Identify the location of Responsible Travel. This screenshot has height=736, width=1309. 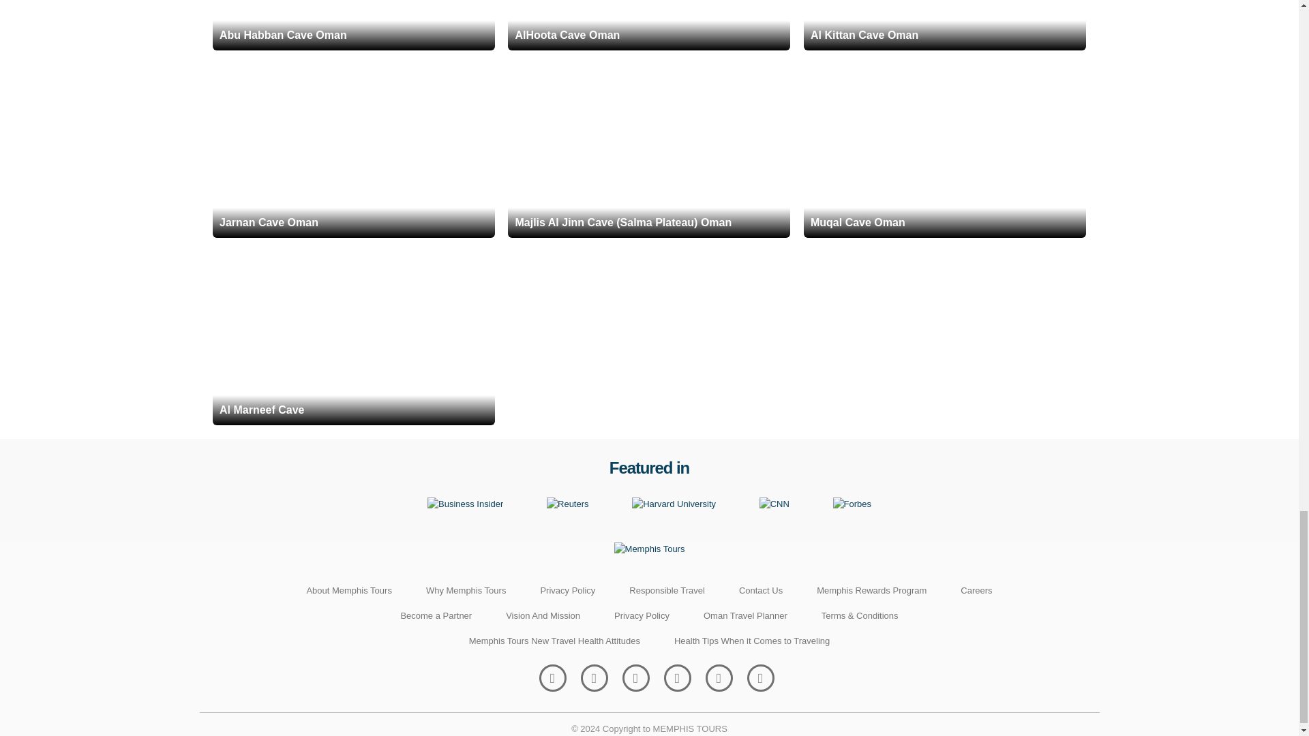
(667, 590).